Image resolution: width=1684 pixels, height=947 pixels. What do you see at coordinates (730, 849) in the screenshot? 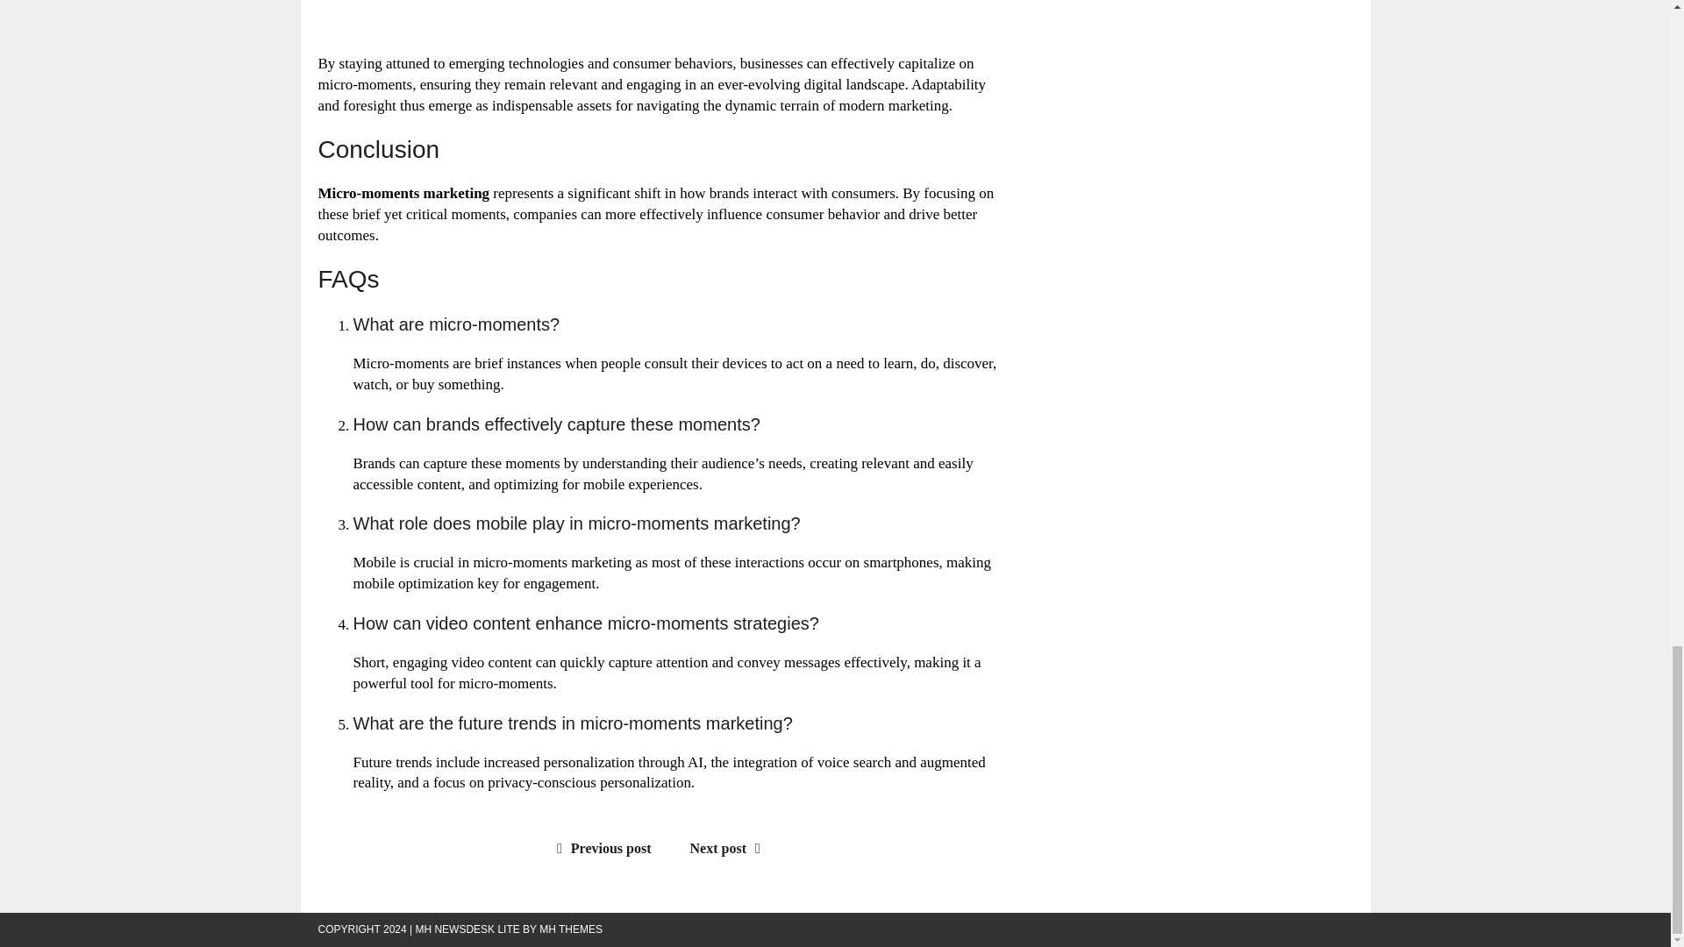
I see `Next post` at bounding box center [730, 849].